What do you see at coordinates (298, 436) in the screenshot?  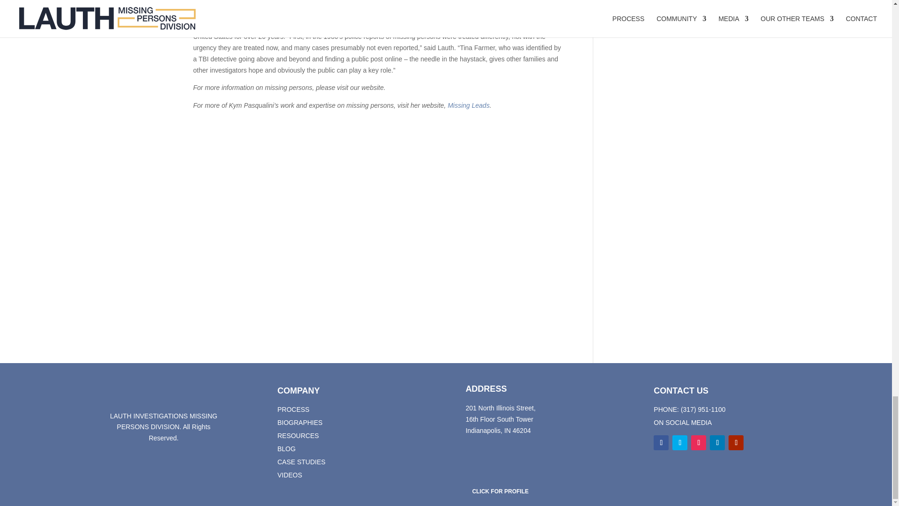 I see `RESOURCES` at bounding box center [298, 436].